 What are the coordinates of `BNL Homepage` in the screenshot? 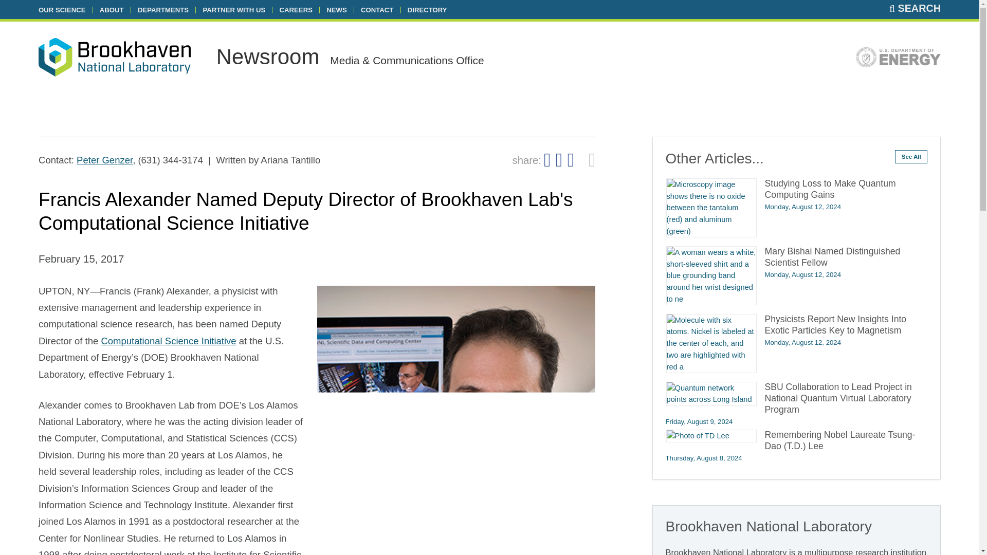 It's located at (114, 57).